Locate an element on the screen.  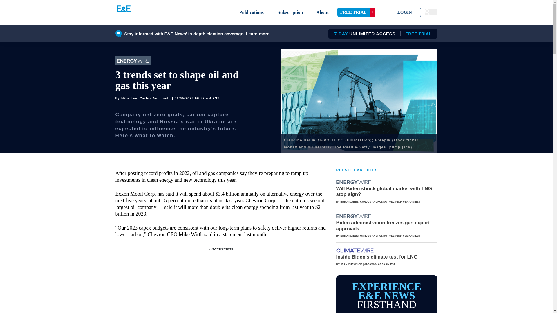
Publications is located at coordinates (251, 12).